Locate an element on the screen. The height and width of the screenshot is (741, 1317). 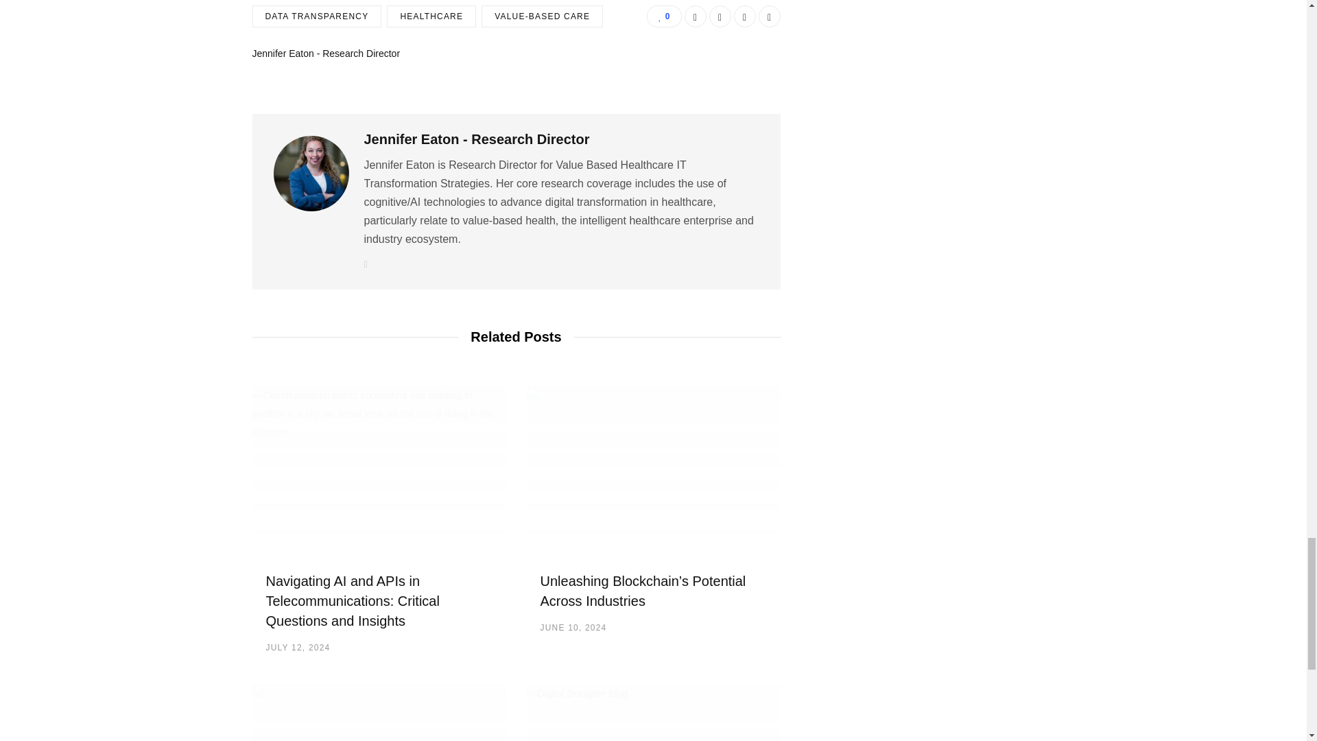
Share on Twitter is located at coordinates (720, 16).